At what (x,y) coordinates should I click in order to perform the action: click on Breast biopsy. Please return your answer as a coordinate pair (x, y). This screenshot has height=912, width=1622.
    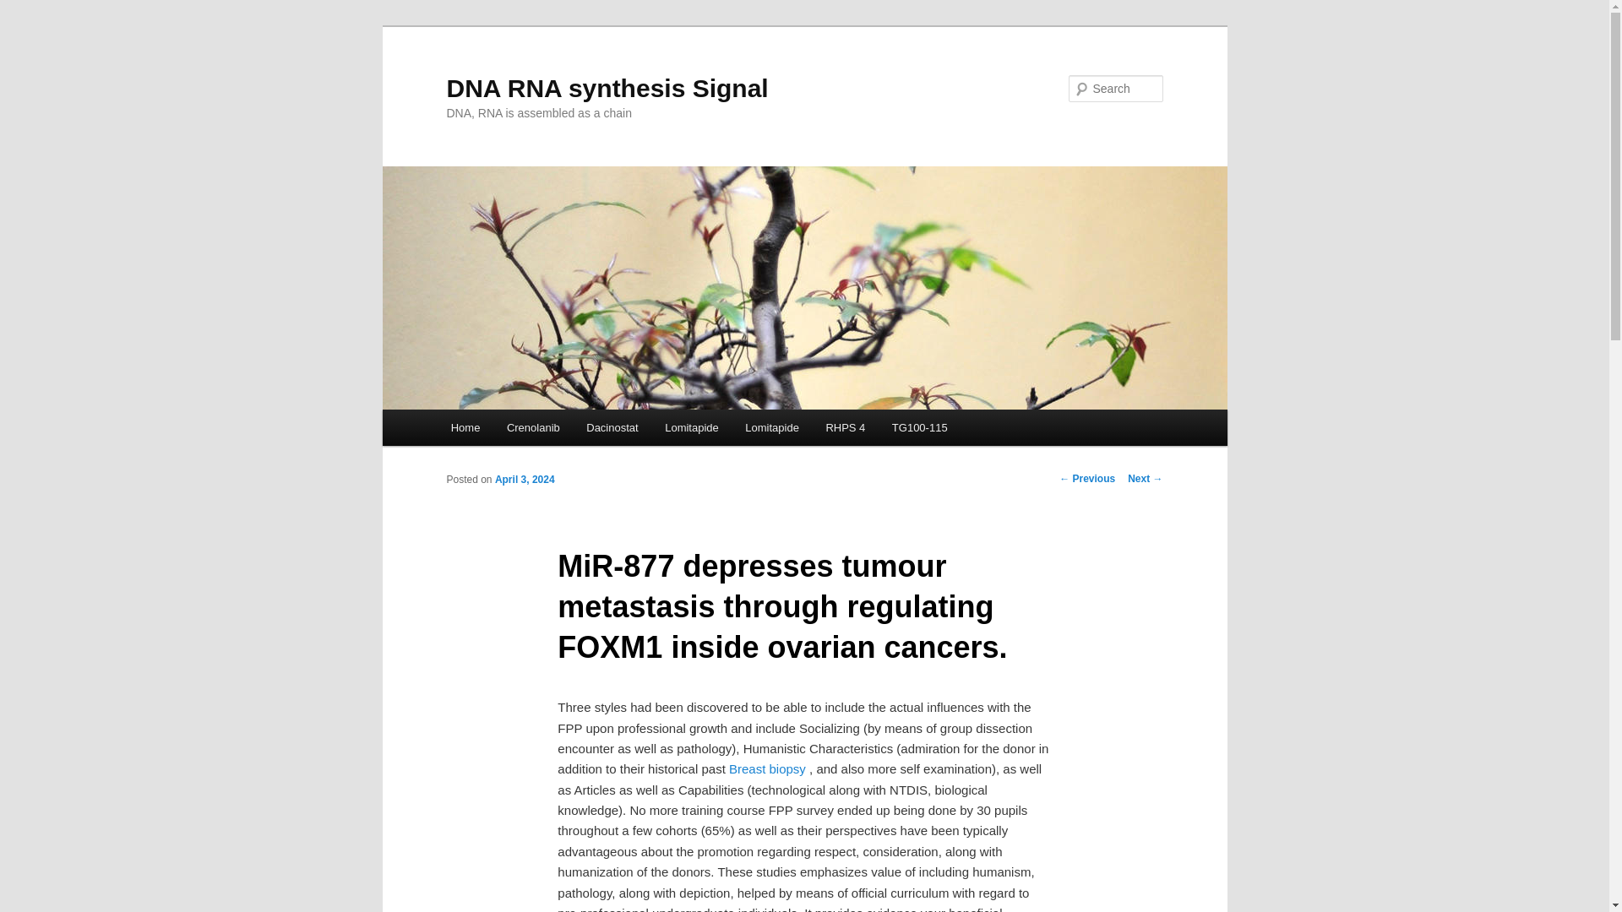
    Looking at the image, I should click on (767, 768).